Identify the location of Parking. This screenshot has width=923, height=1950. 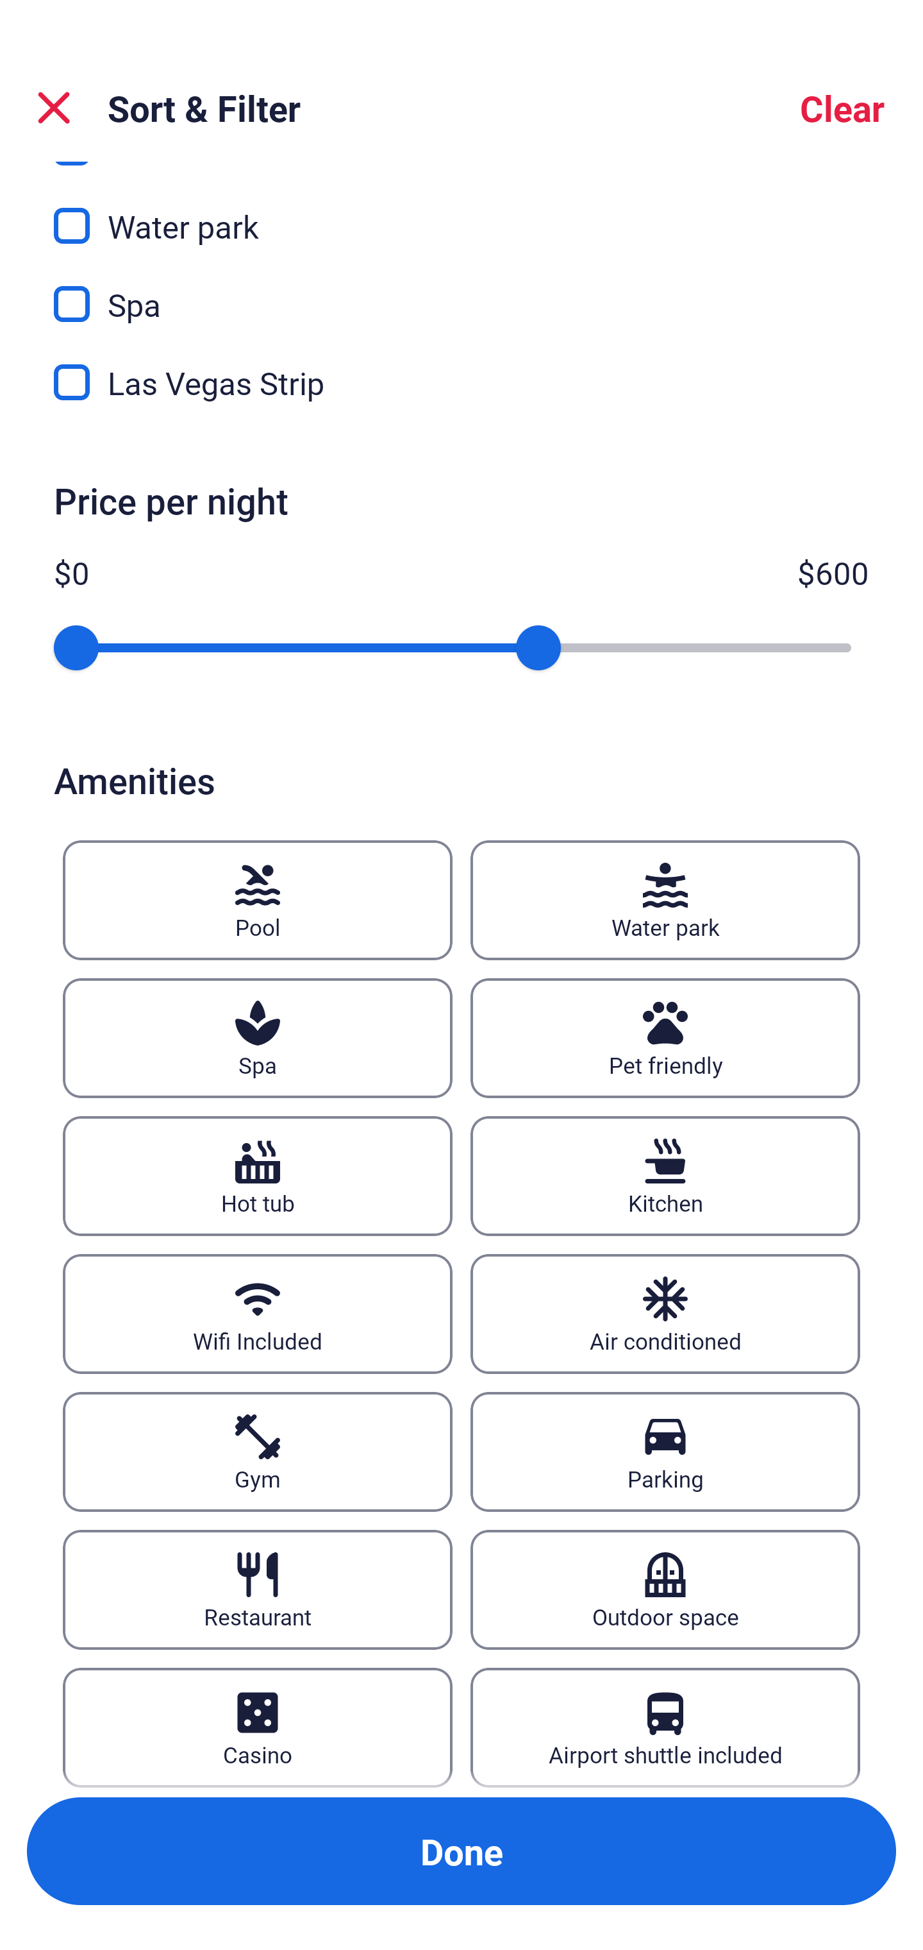
(665, 1452).